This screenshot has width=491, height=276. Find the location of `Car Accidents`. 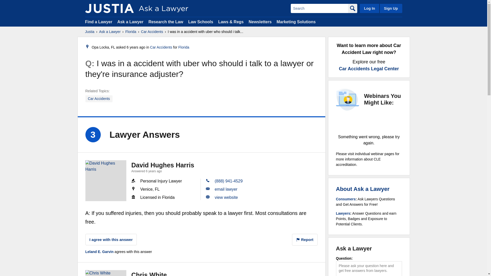

Car Accidents is located at coordinates (152, 32).